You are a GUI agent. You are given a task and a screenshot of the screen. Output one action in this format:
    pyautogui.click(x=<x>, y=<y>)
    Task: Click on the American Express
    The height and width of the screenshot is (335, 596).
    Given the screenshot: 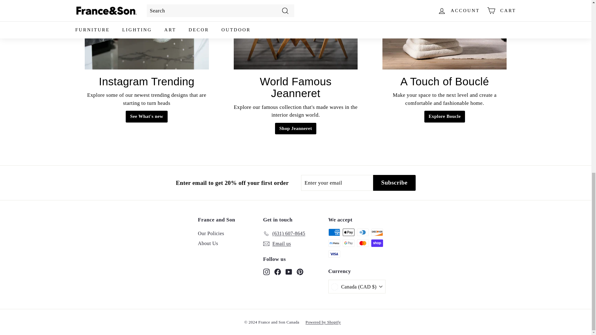 What is the action you would take?
    pyautogui.click(x=334, y=232)
    